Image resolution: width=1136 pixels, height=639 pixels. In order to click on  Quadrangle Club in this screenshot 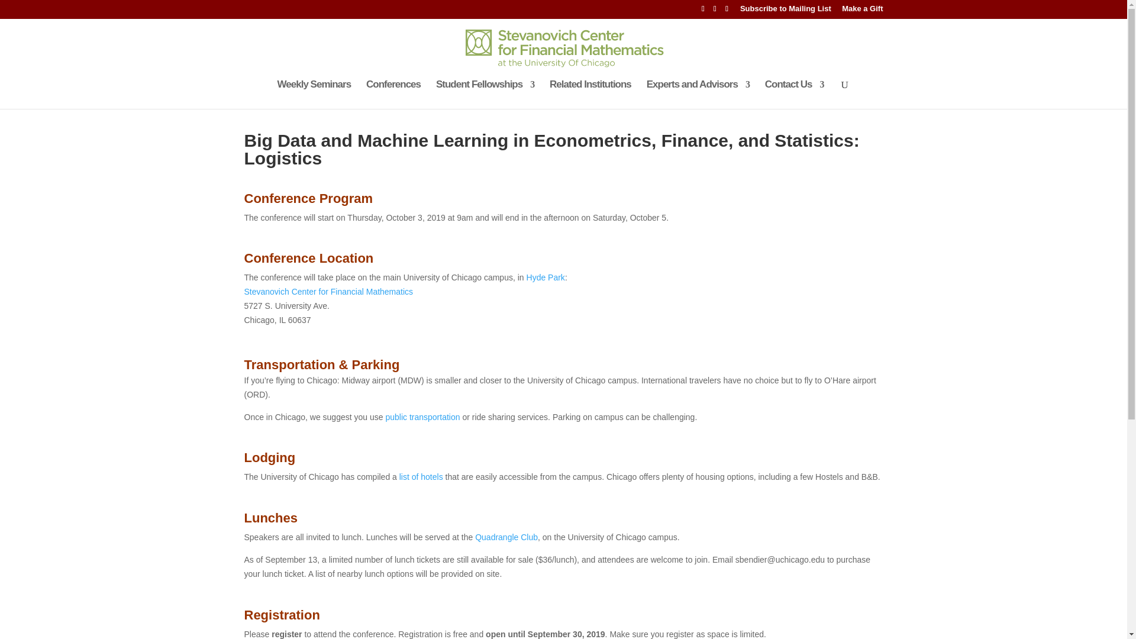, I will do `click(505, 537)`.